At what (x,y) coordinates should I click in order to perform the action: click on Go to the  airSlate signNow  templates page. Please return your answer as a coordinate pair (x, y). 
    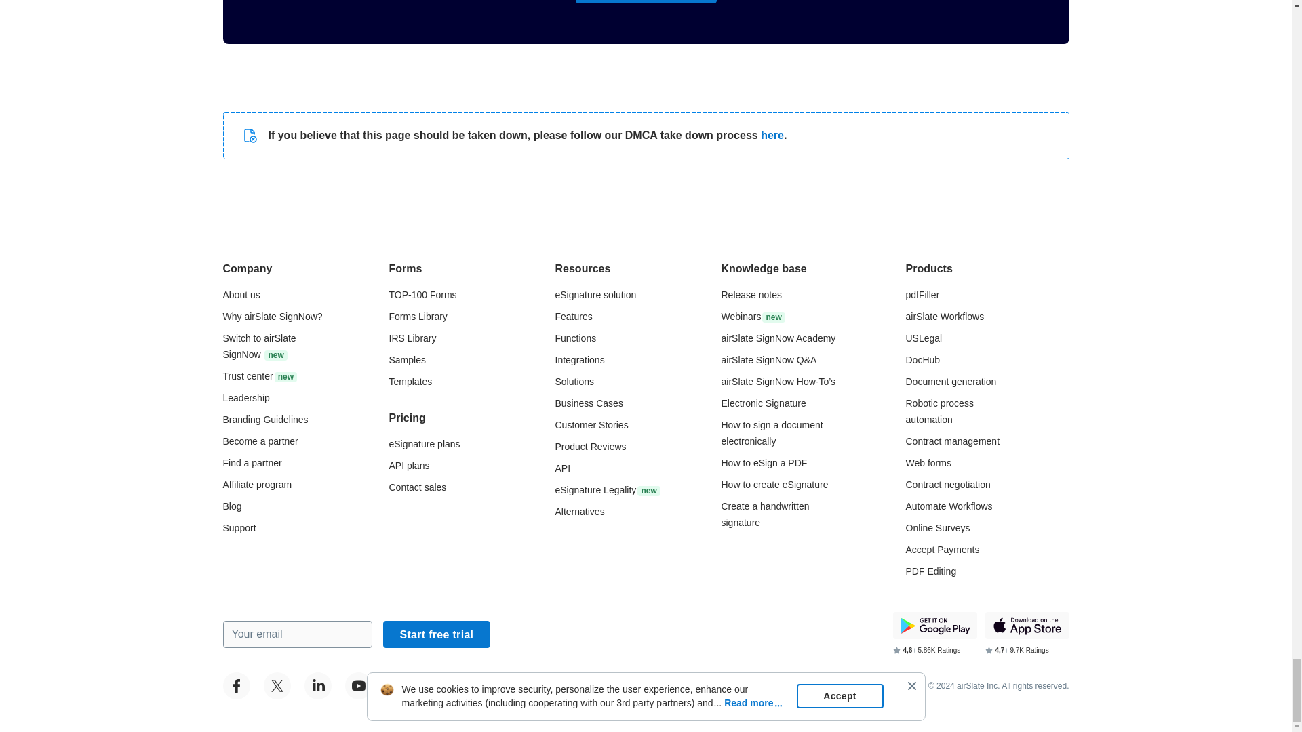
    Looking at the image, I should click on (411, 382).